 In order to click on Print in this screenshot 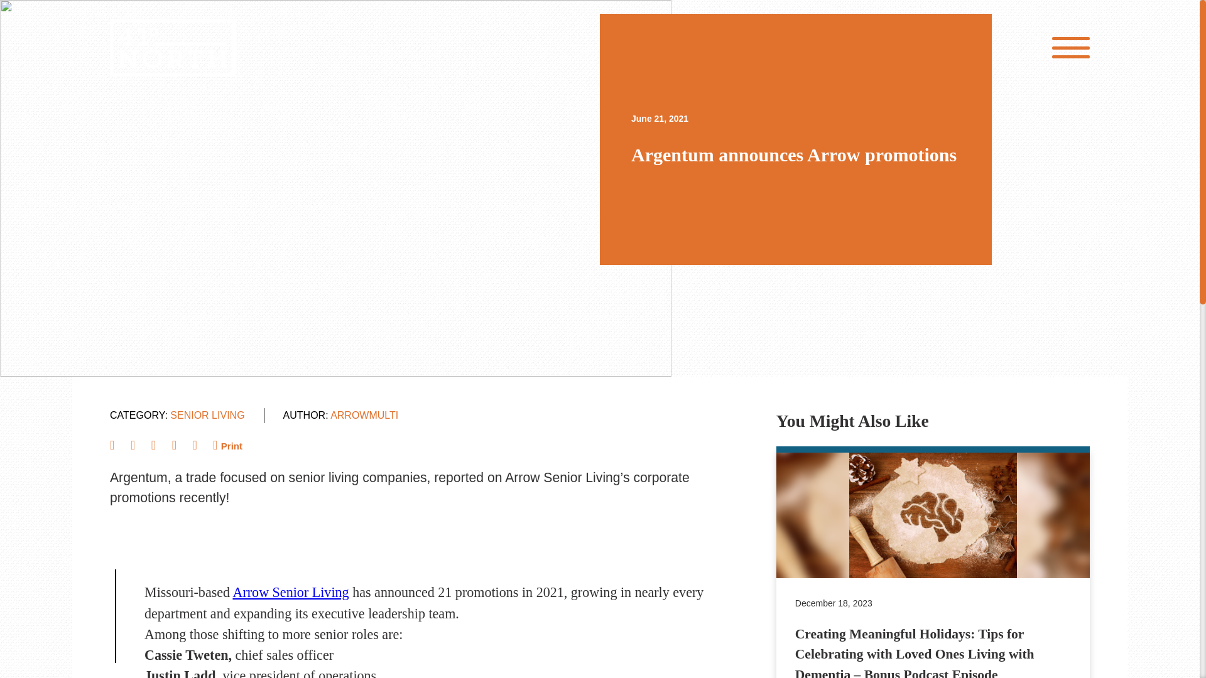, I will do `click(231, 445)`.